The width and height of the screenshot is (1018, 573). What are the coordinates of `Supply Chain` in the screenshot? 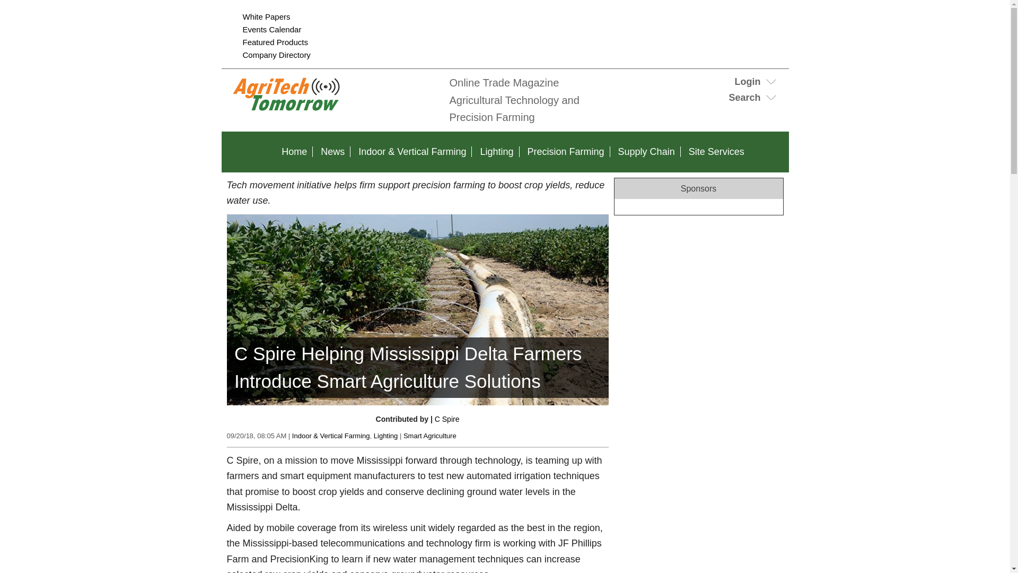 It's located at (646, 152).